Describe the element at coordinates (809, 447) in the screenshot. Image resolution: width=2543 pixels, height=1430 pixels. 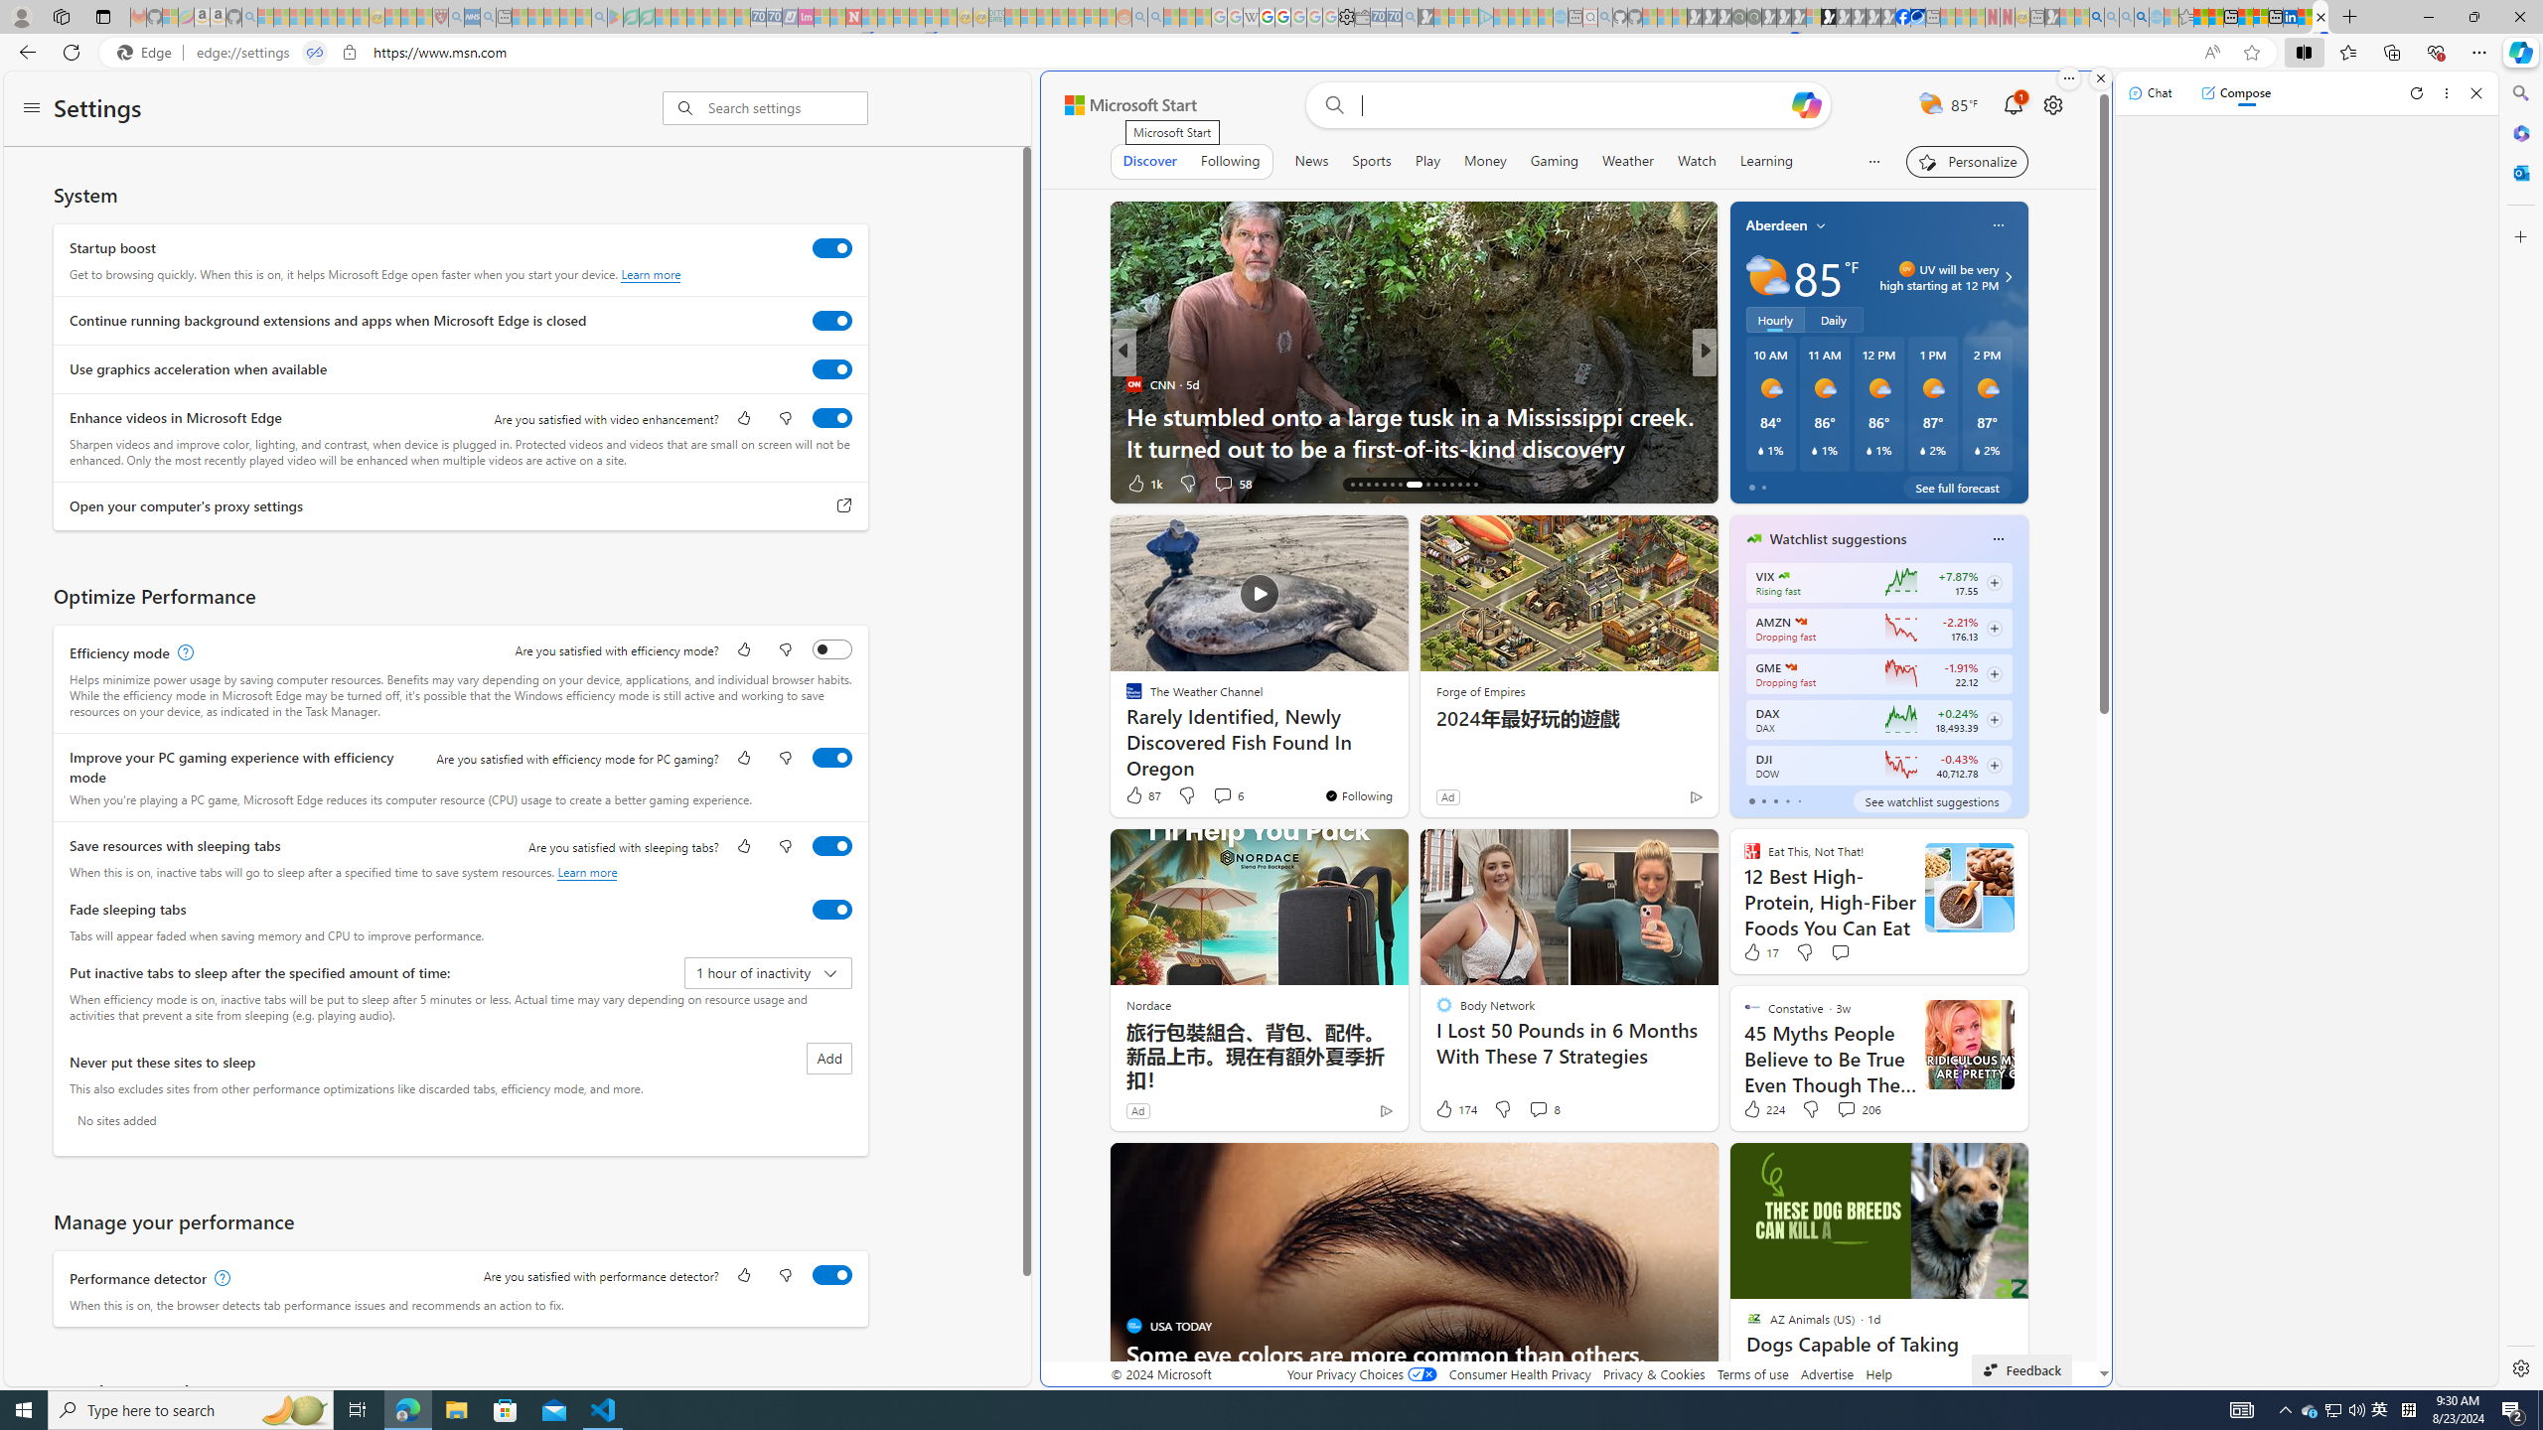
I see `I Lost 50 Pounds While Eating These Foods Every Day` at that location.